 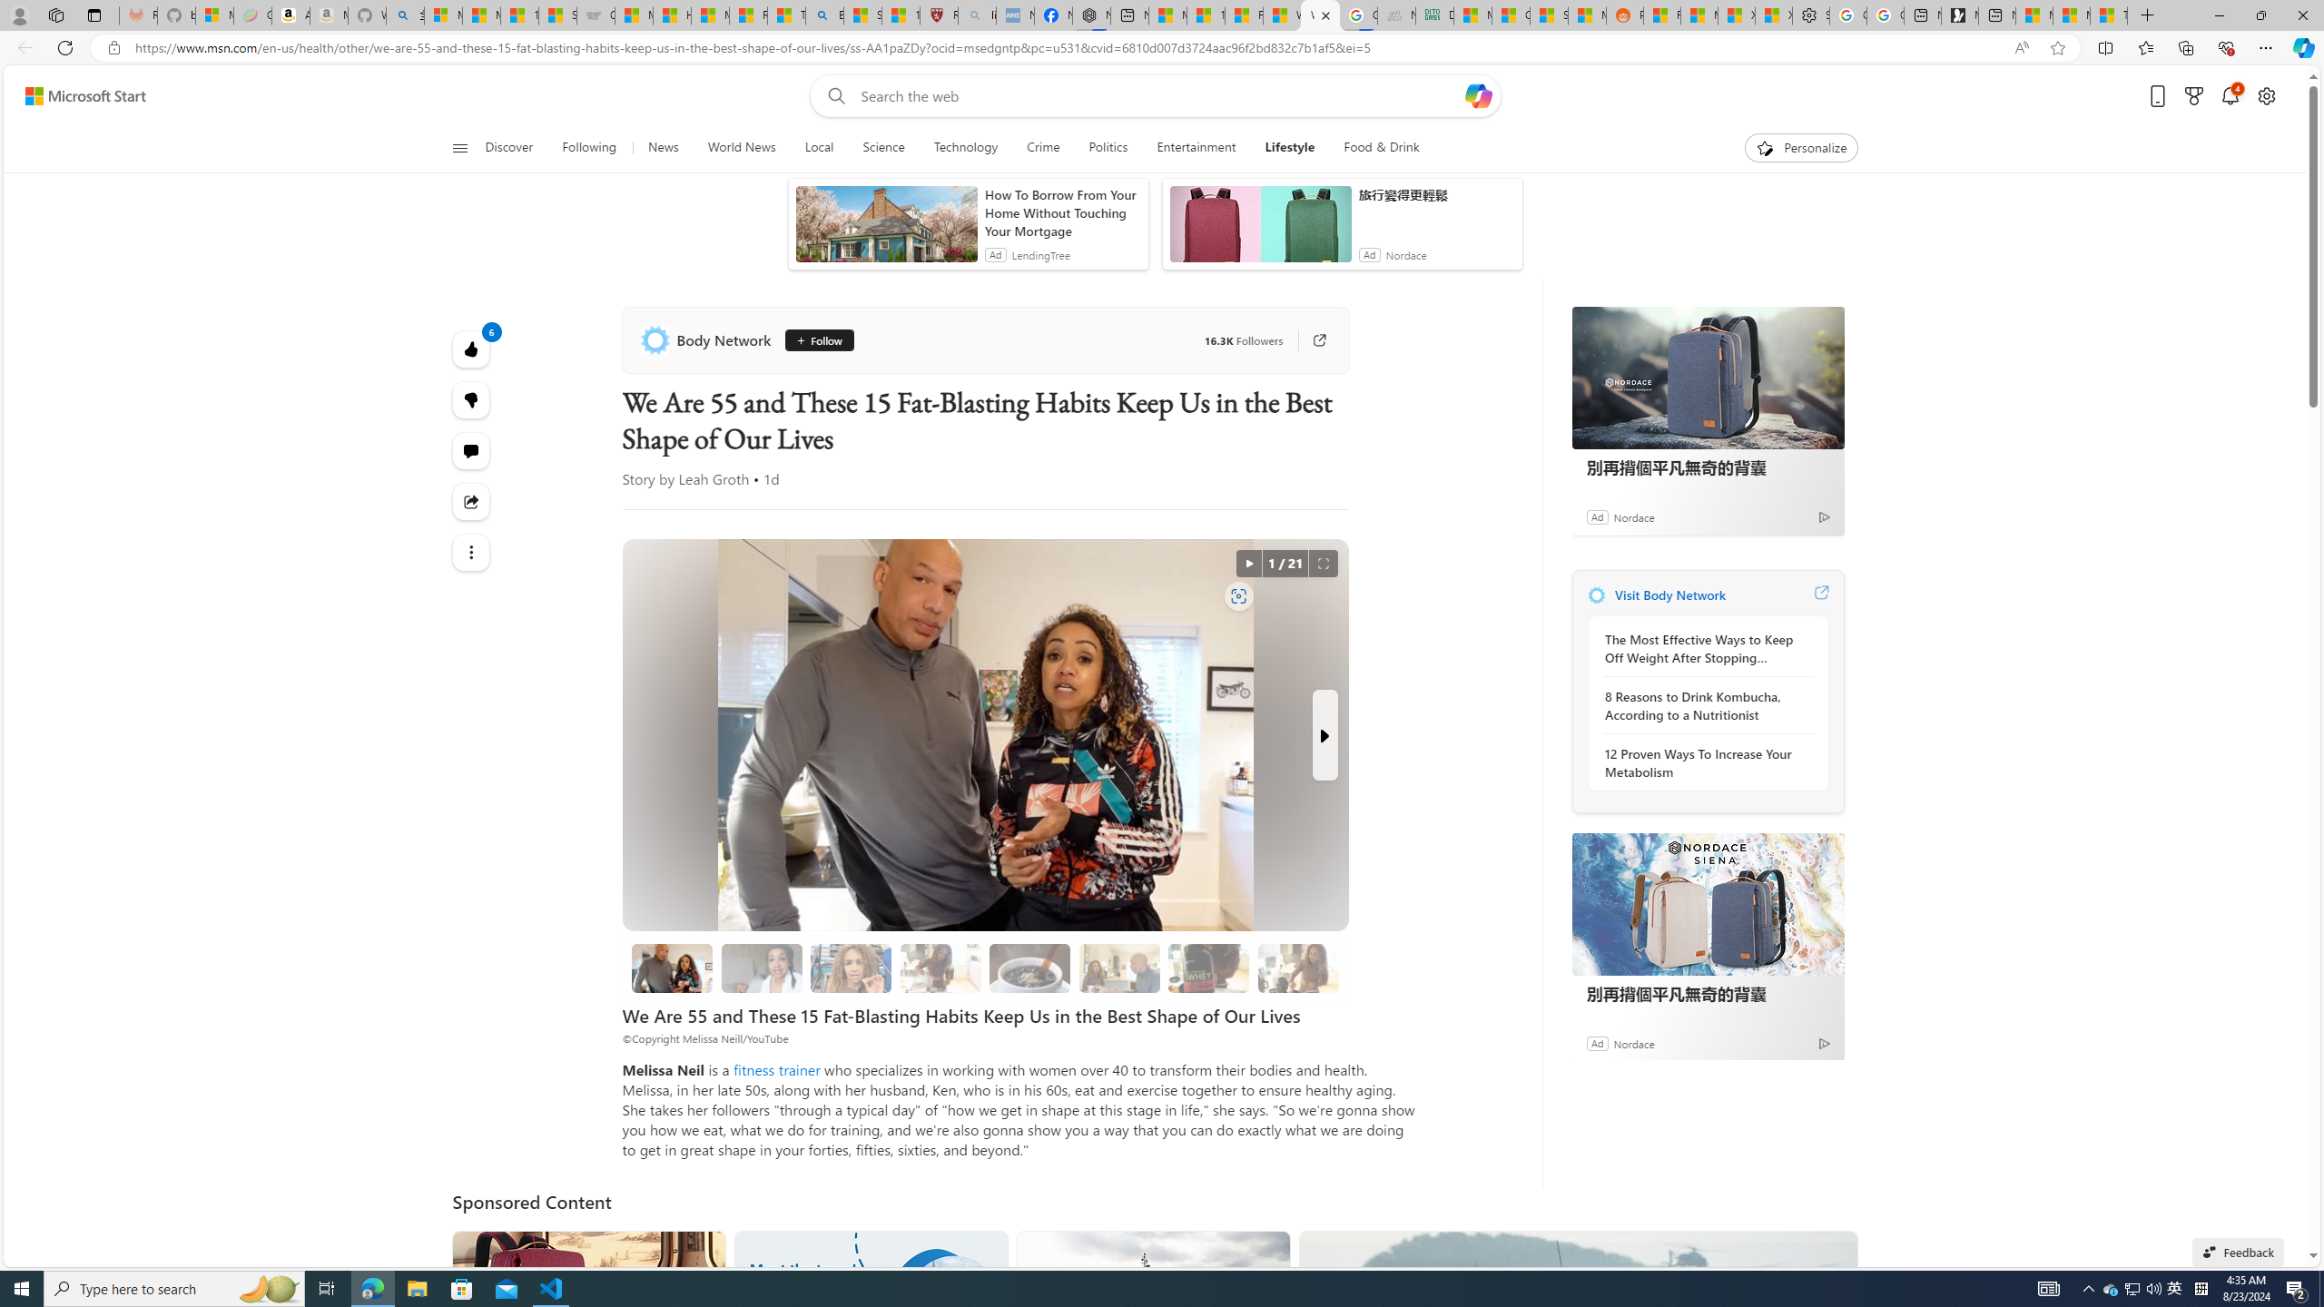 What do you see at coordinates (1209, 968) in the screenshot?
I see `6 Since Eating More Protein Her Training Has Improved` at bounding box center [1209, 968].